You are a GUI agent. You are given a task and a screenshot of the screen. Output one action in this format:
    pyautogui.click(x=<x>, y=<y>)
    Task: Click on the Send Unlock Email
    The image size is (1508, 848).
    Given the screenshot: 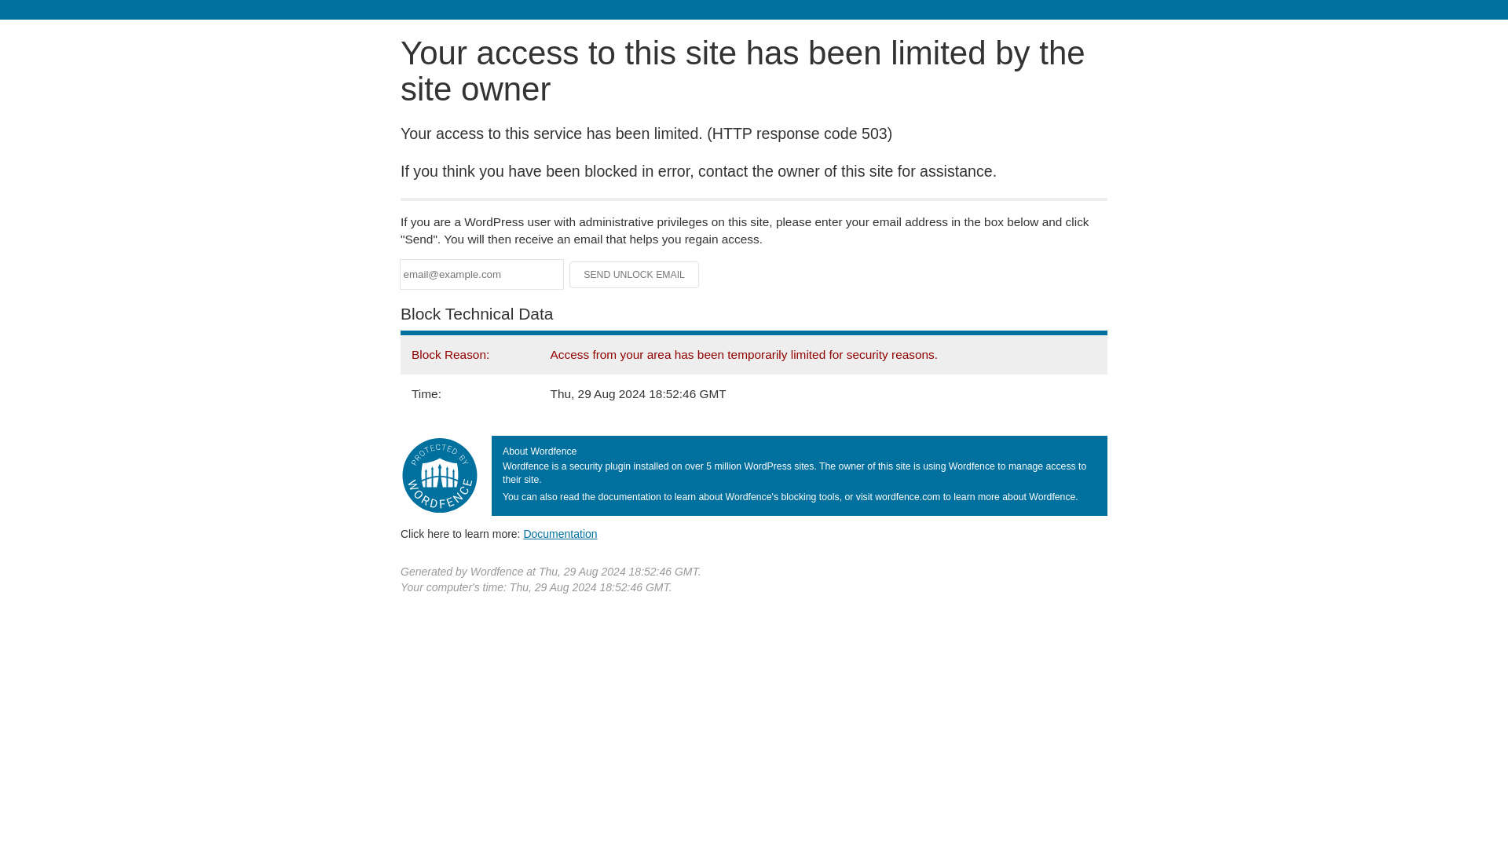 What is the action you would take?
    pyautogui.click(x=635, y=275)
    